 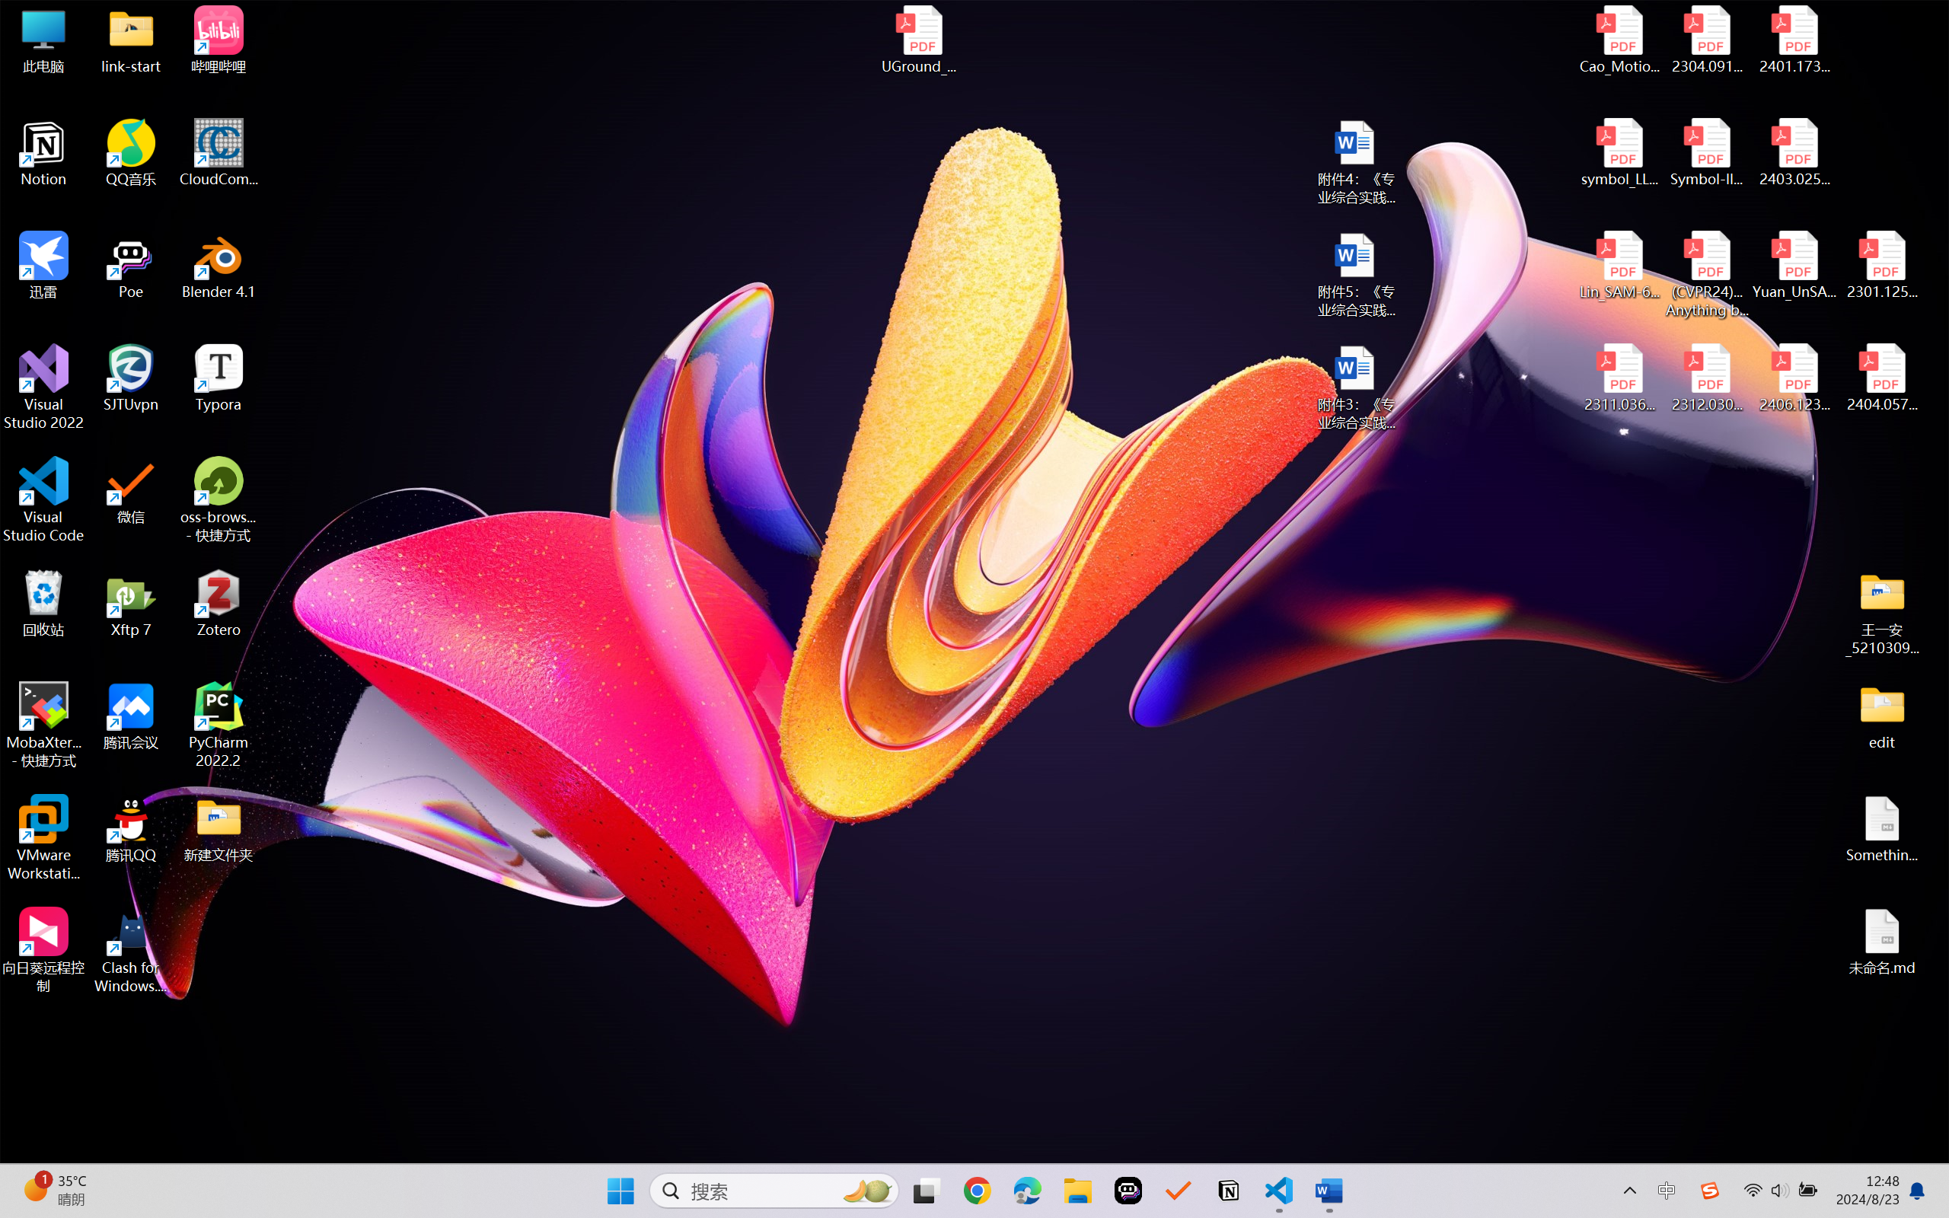 What do you see at coordinates (219, 153) in the screenshot?
I see `CloudCompare` at bounding box center [219, 153].